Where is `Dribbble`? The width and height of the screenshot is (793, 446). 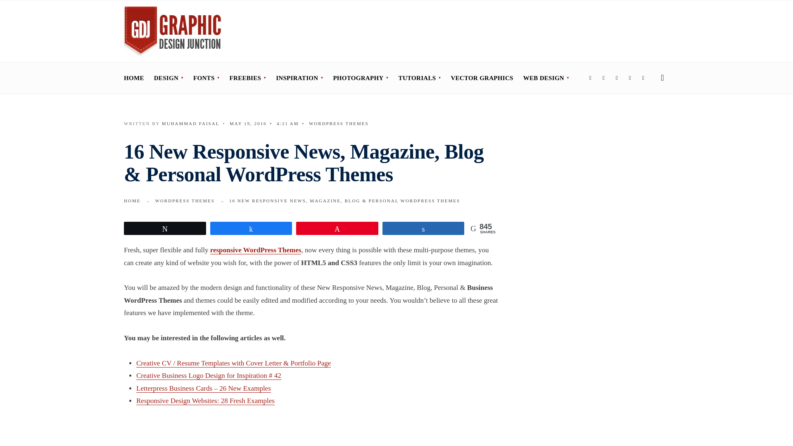 Dribbble is located at coordinates (643, 78).